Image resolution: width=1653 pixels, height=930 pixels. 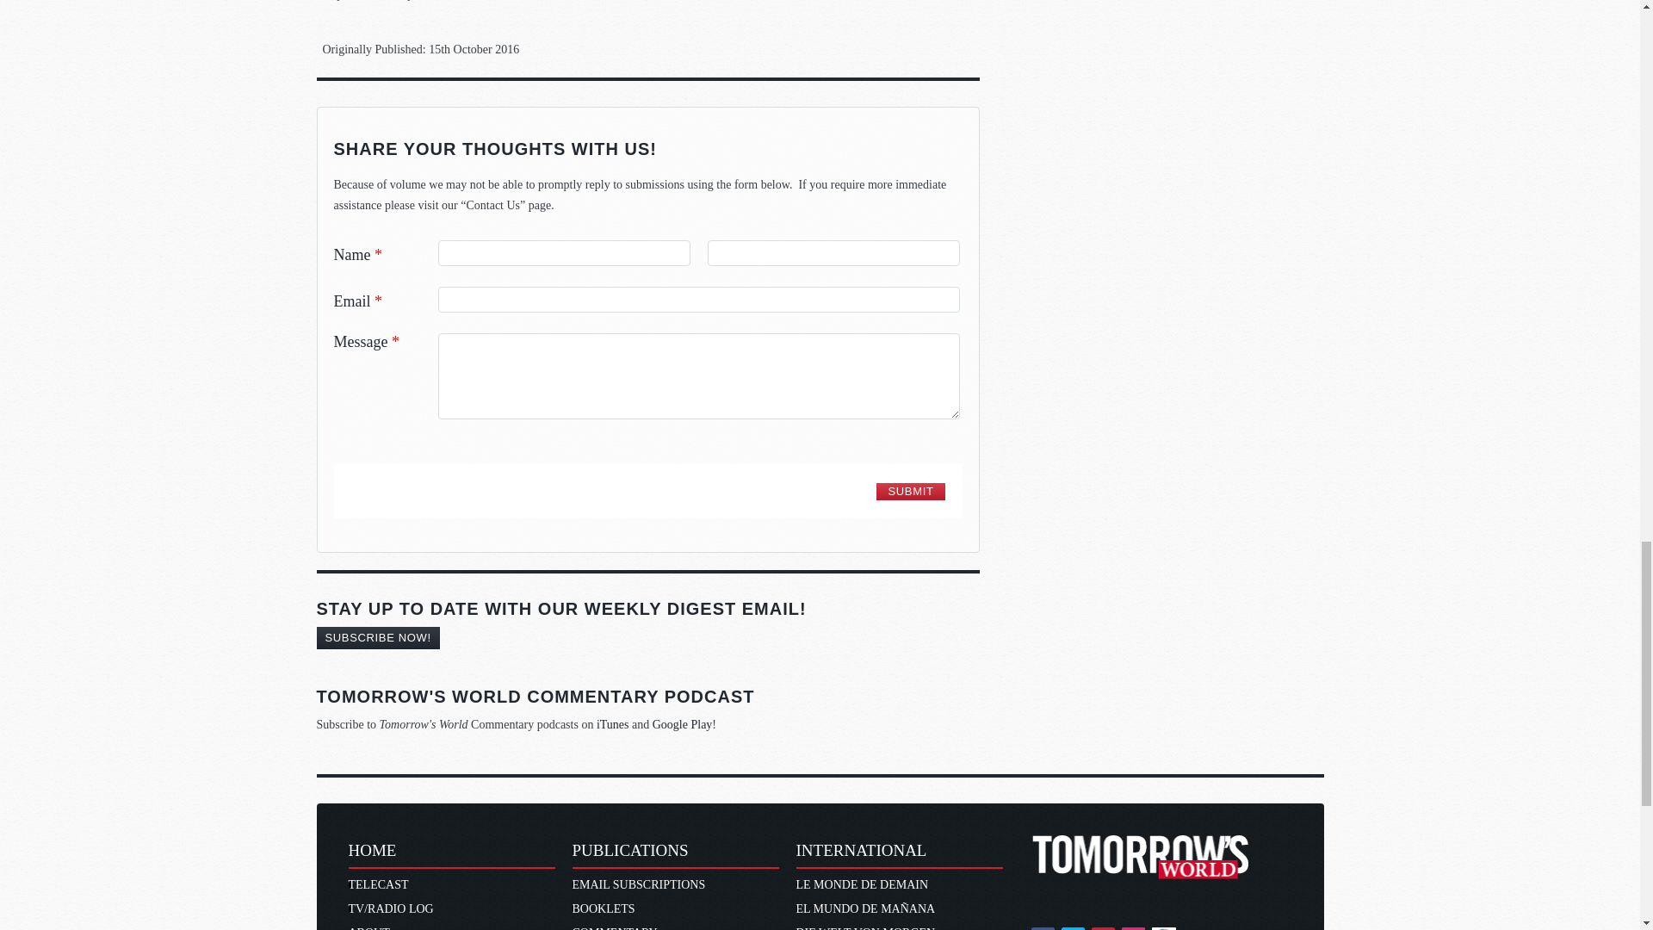 What do you see at coordinates (613, 723) in the screenshot?
I see `iTunes` at bounding box center [613, 723].